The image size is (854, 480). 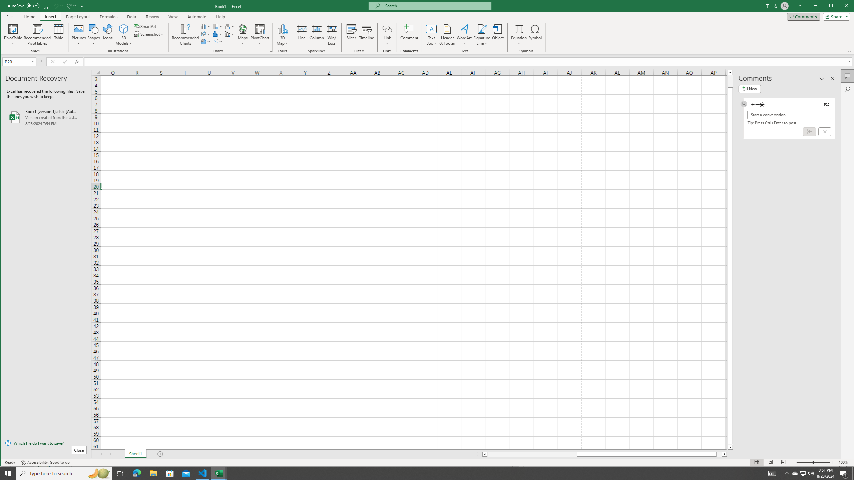 What do you see at coordinates (230, 34) in the screenshot?
I see `Insert Combo Chart` at bounding box center [230, 34].